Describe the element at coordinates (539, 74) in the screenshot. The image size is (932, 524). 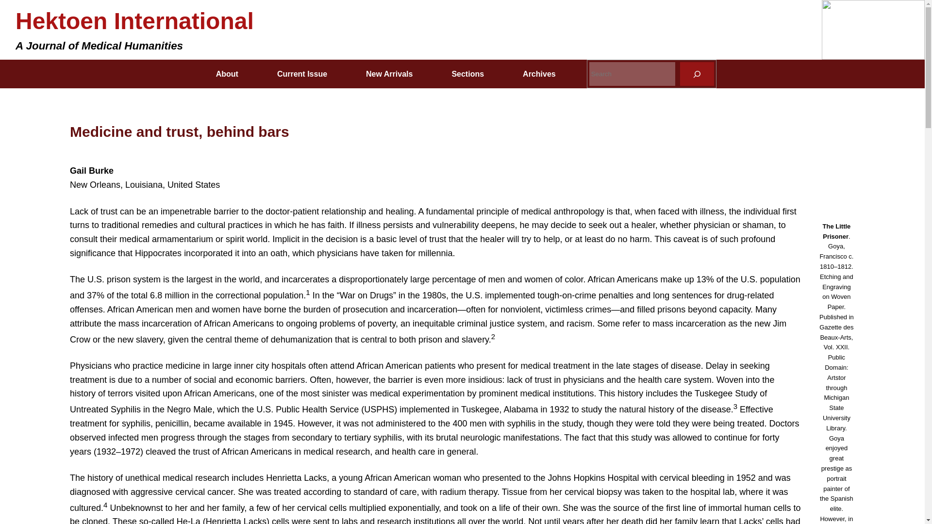
I see `Archives` at that location.